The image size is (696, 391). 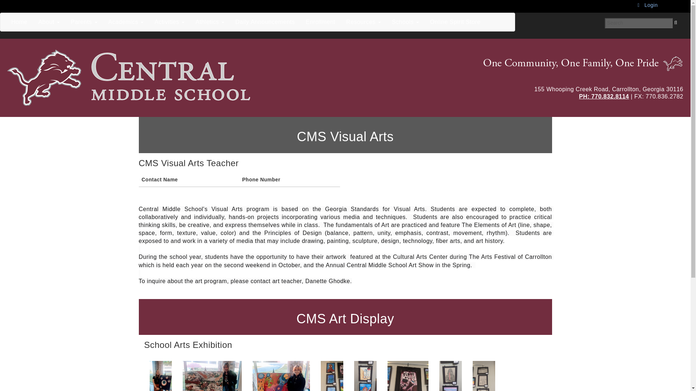 I want to click on Home, so click(x=162, y=77).